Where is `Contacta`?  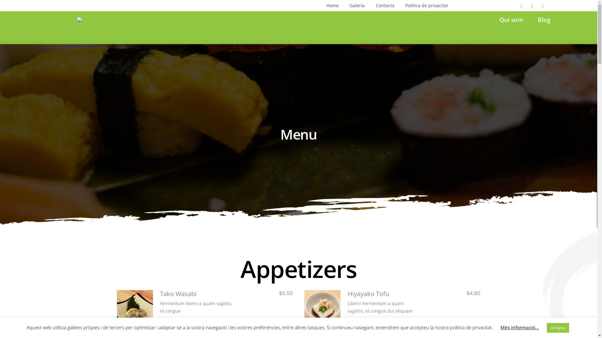 Contacta is located at coordinates (385, 6).